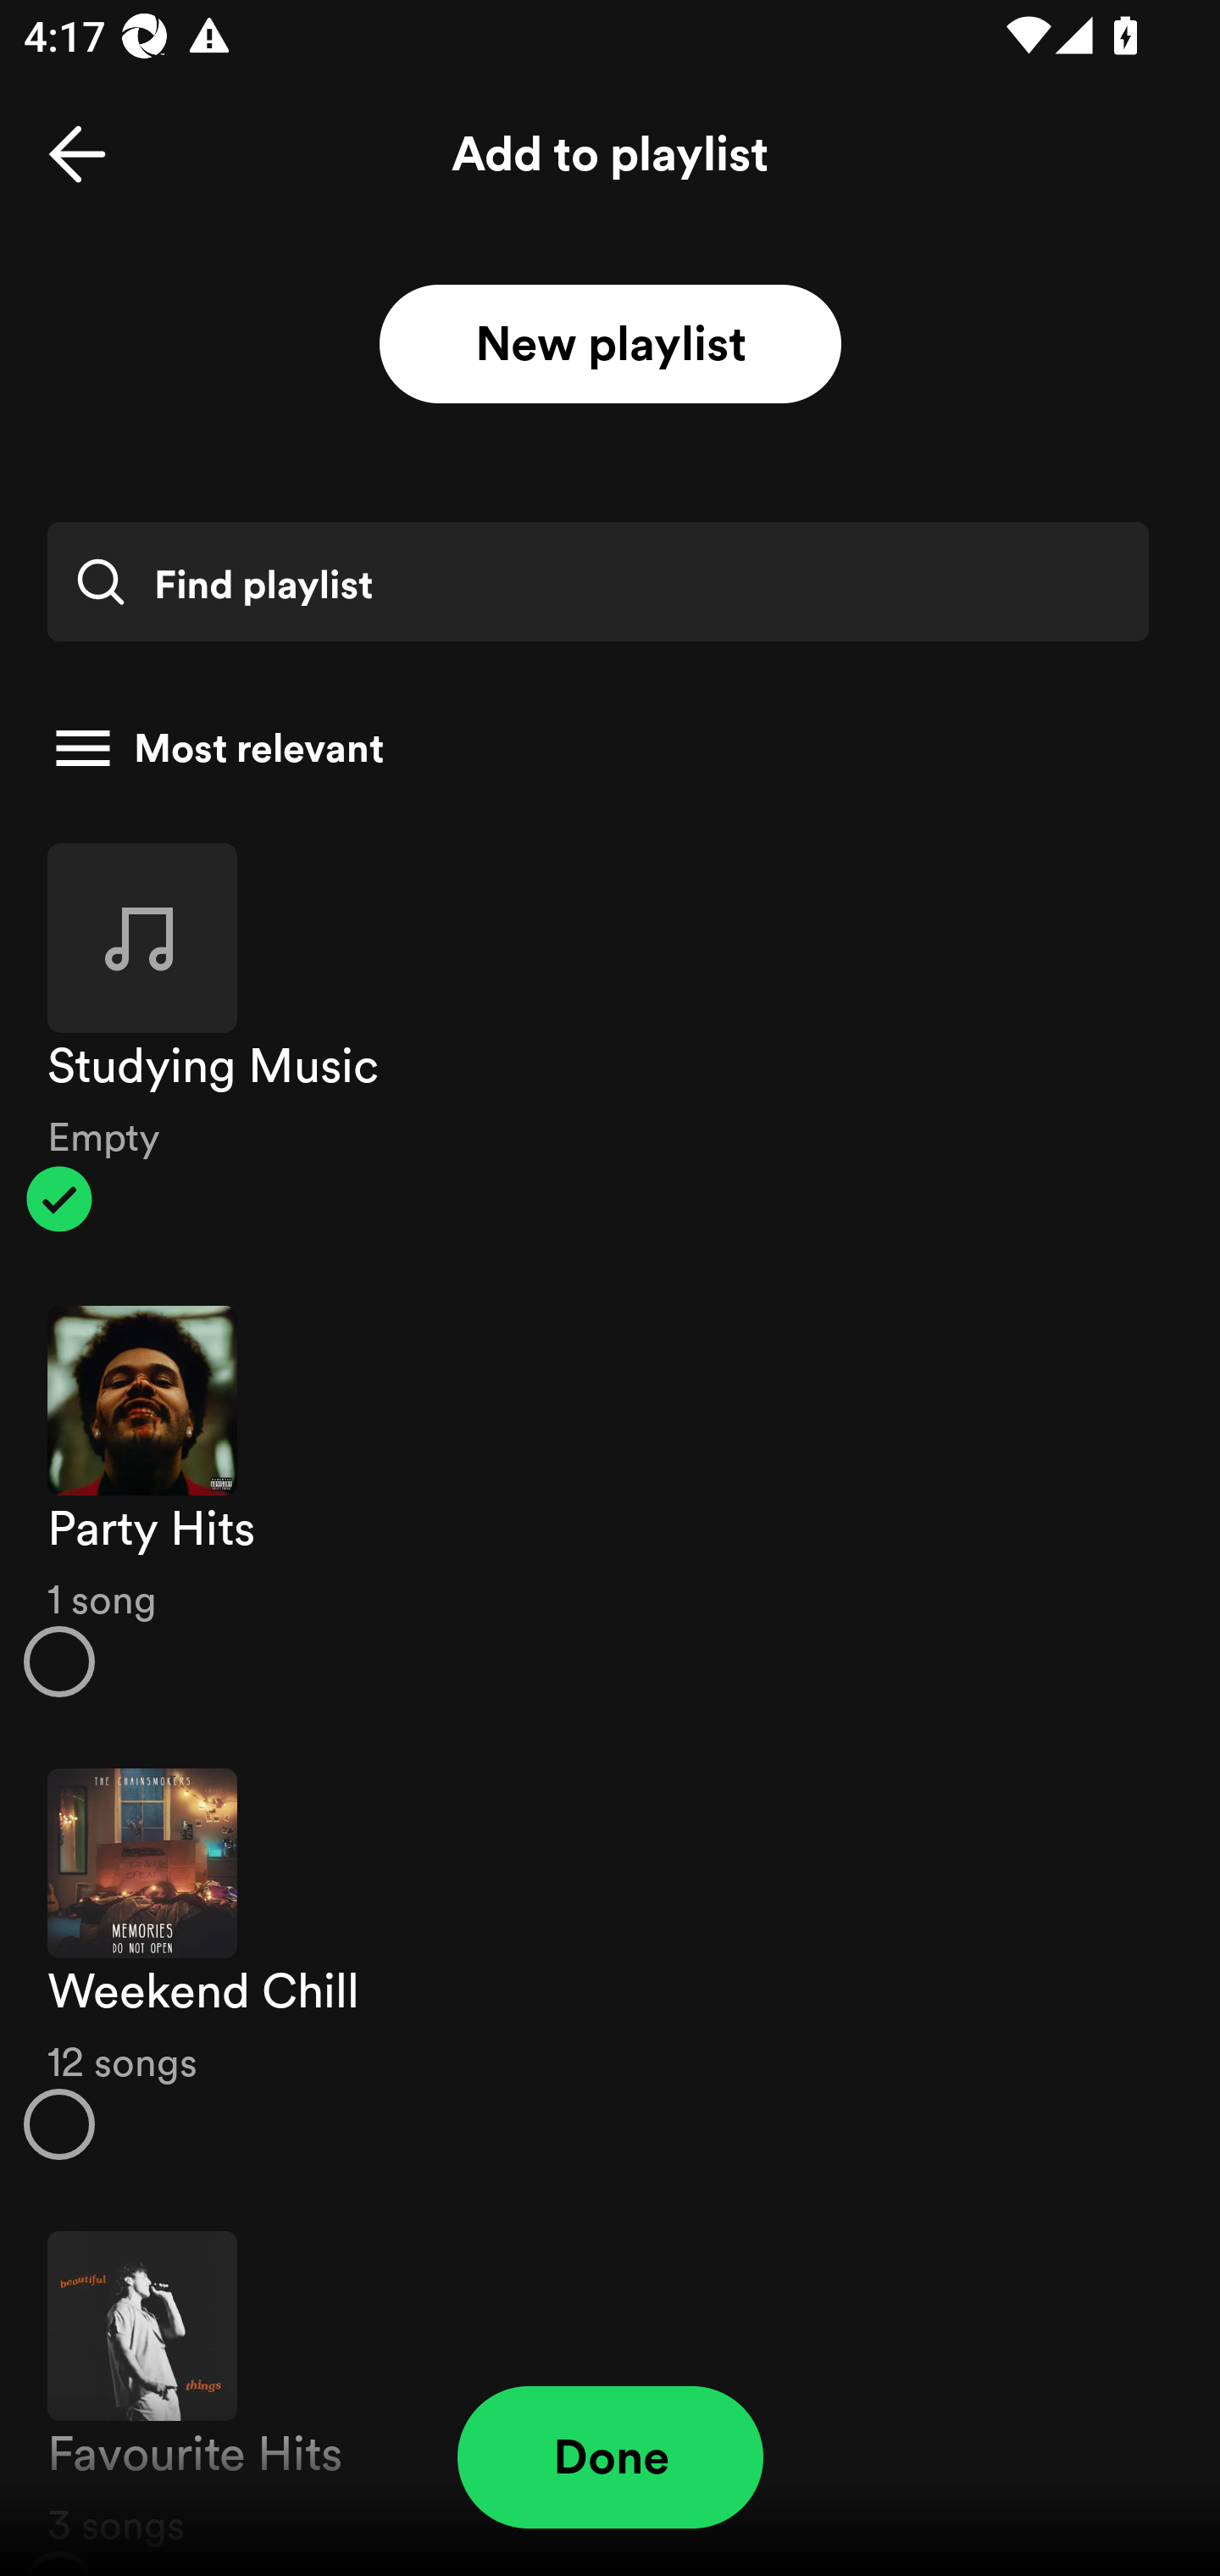 The width and height of the screenshot is (1220, 2576). What do you see at coordinates (598, 748) in the screenshot?
I see `Most relevant` at bounding box center [598, 748].